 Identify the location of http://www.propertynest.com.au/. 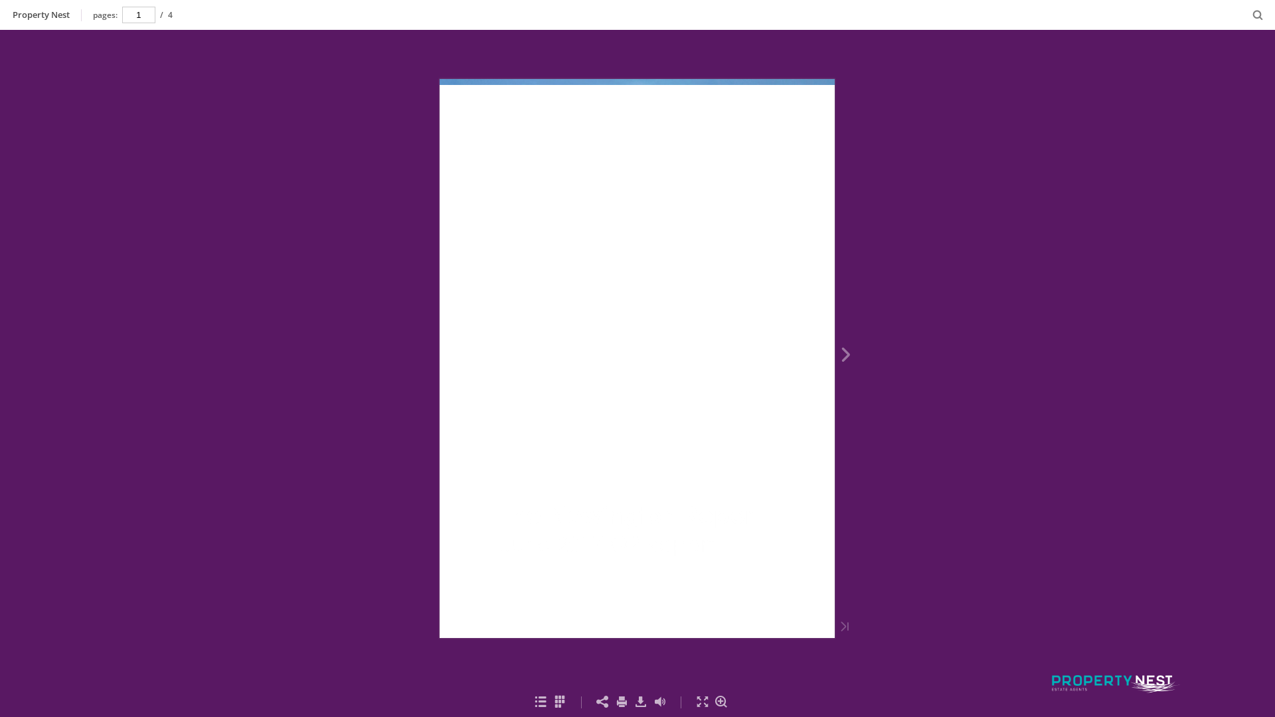
(750, 629).